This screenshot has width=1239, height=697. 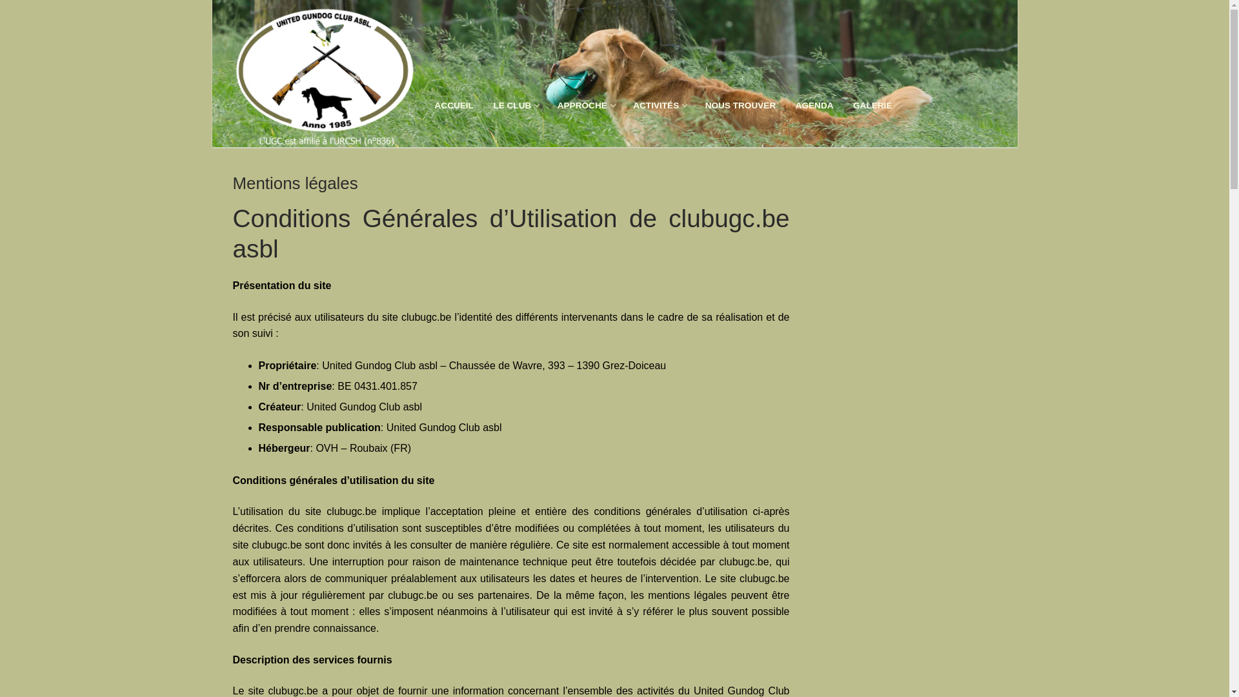 I want to click on LE CLUB
 , so click(x=515, y=106).